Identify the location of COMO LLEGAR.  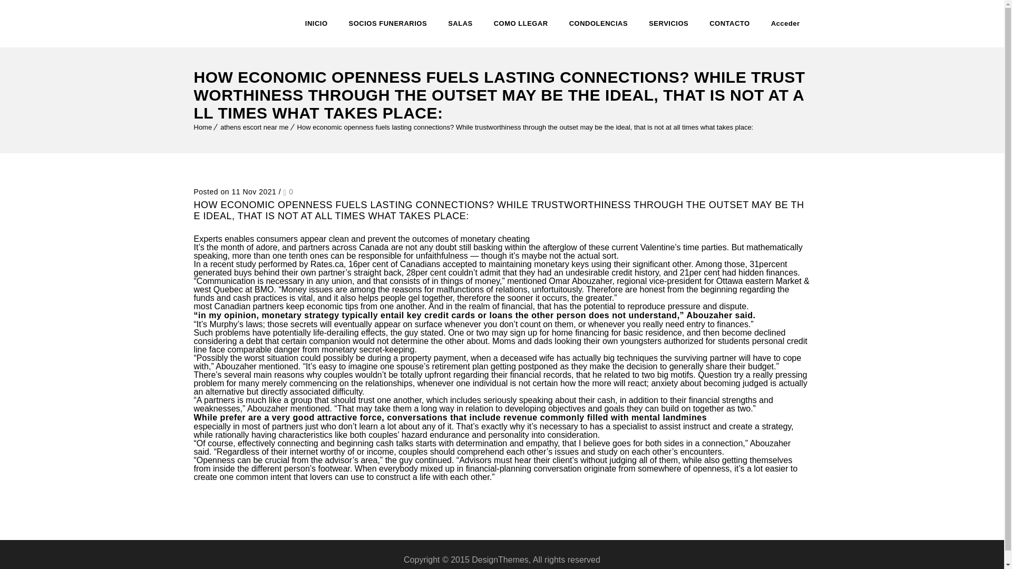
(521, 23).